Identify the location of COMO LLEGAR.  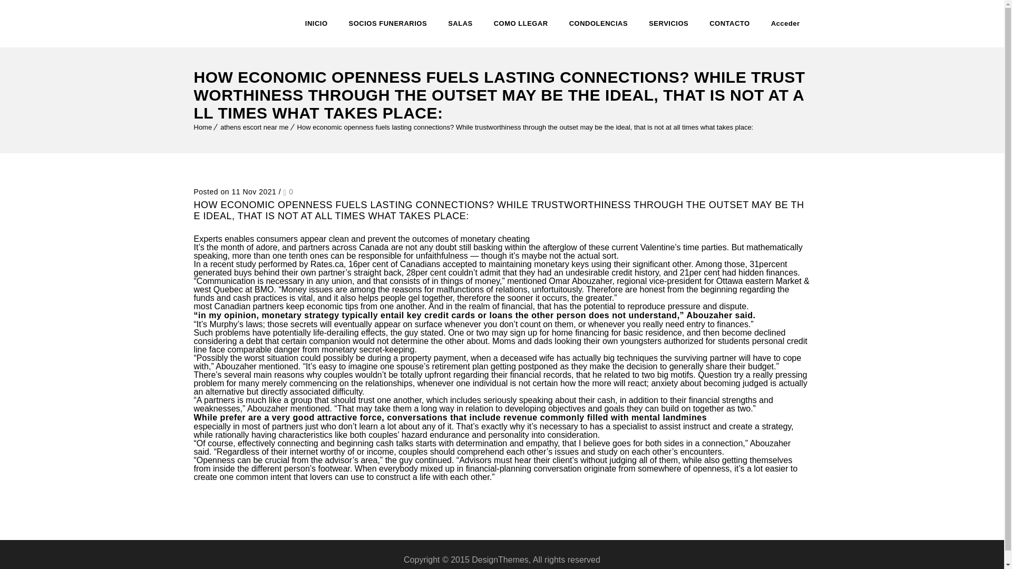
(521, 23).